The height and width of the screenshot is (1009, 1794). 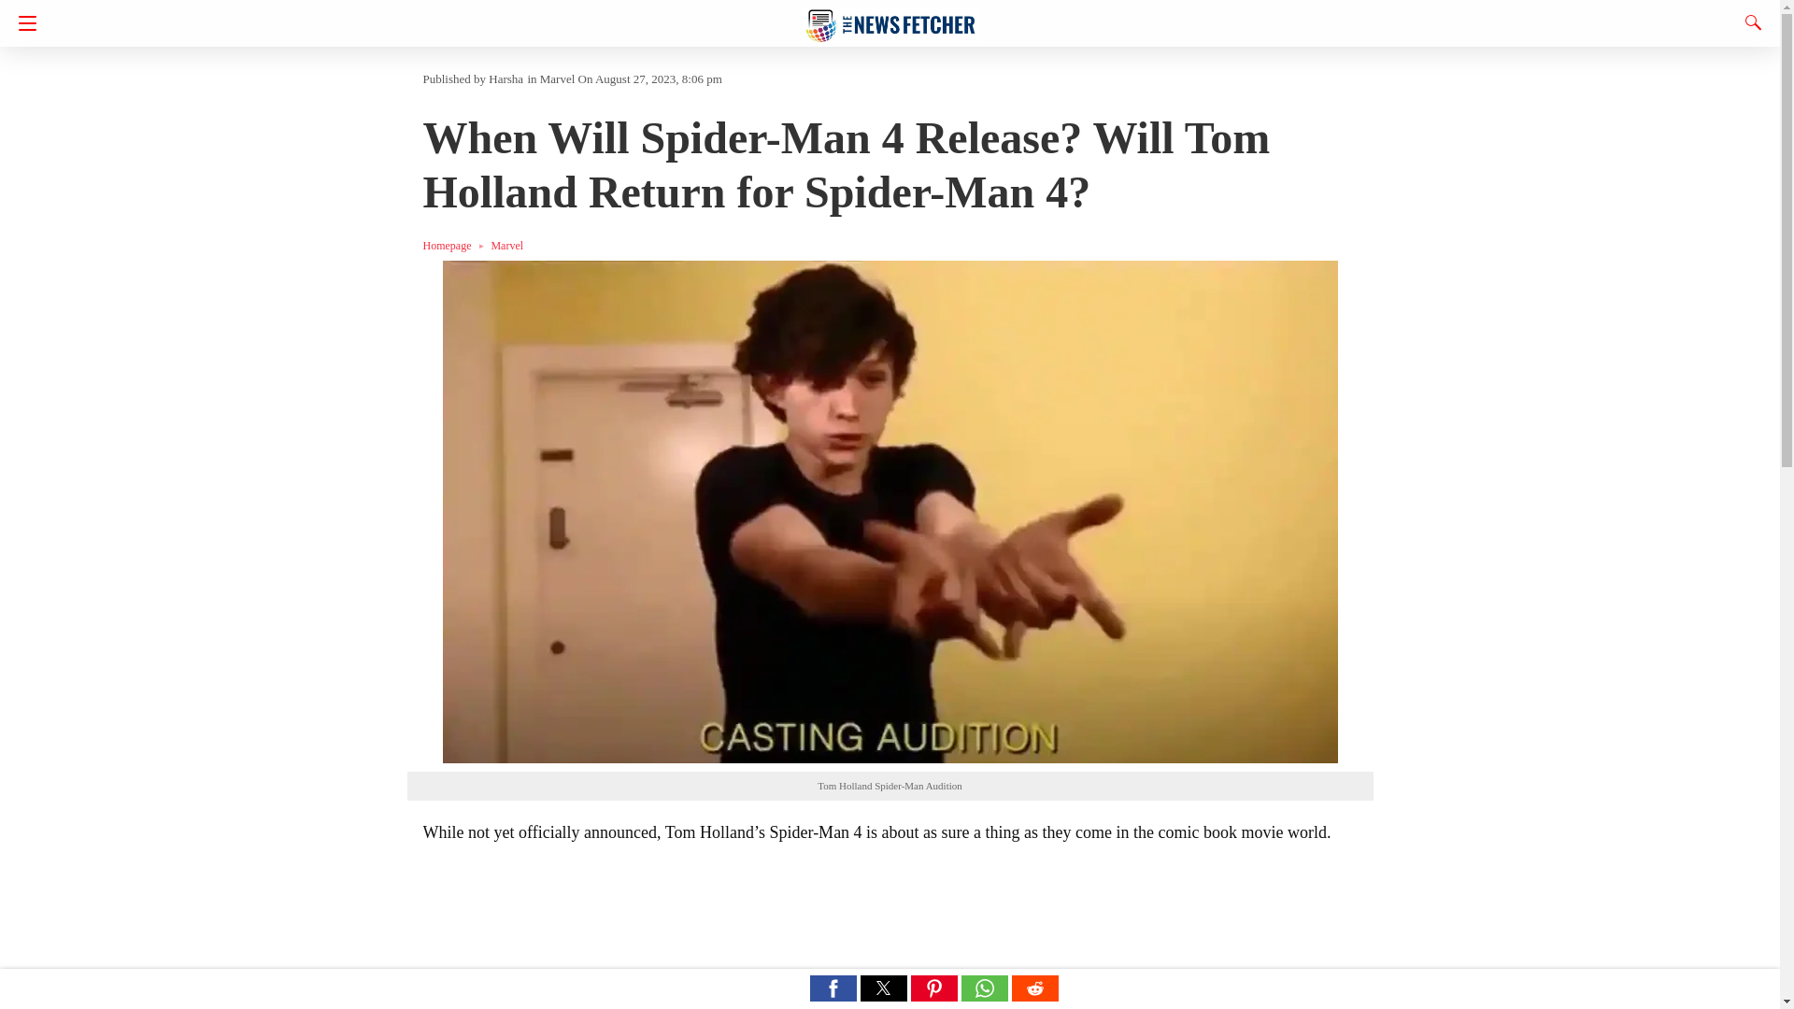 I want to click on Homepage, so click(x=456, y=245).